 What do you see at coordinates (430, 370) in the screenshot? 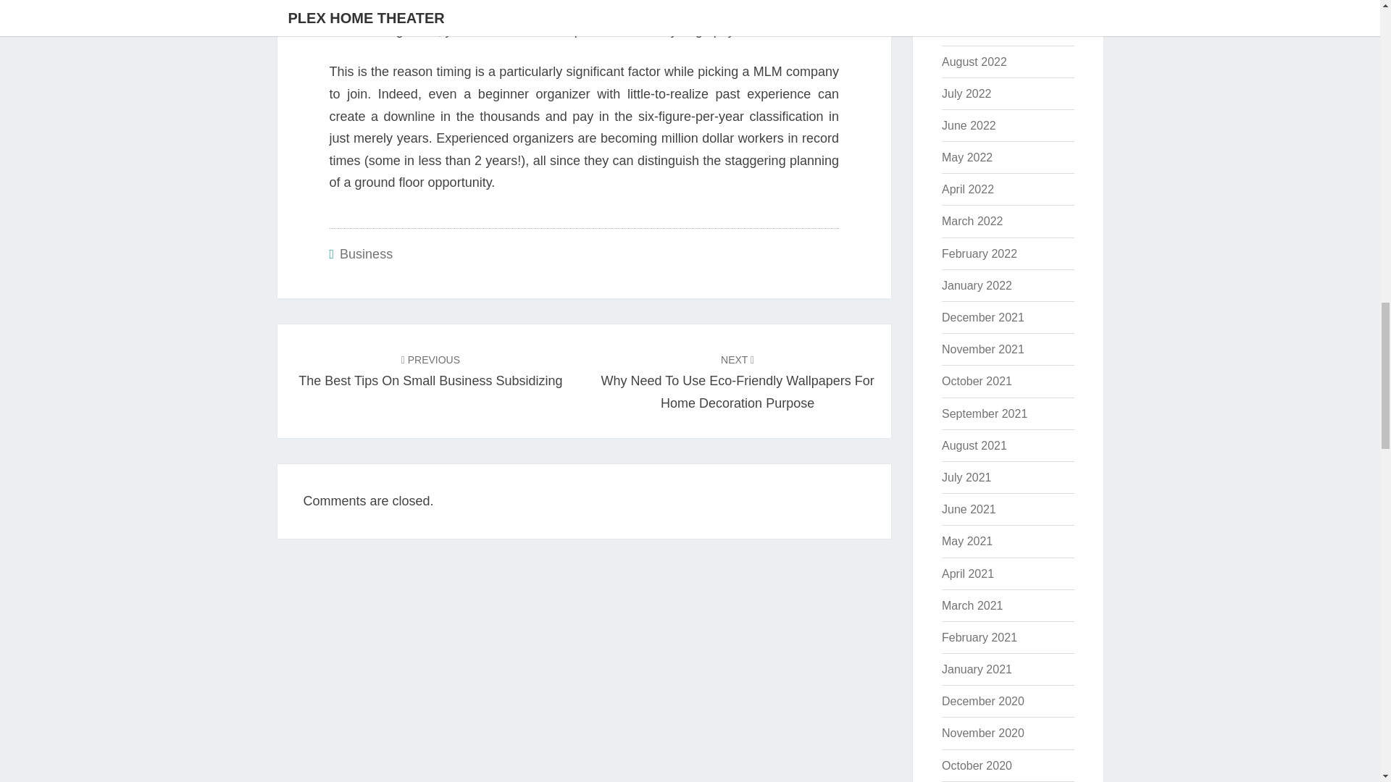
I see `May 2022` at bounding box center [430, 370].